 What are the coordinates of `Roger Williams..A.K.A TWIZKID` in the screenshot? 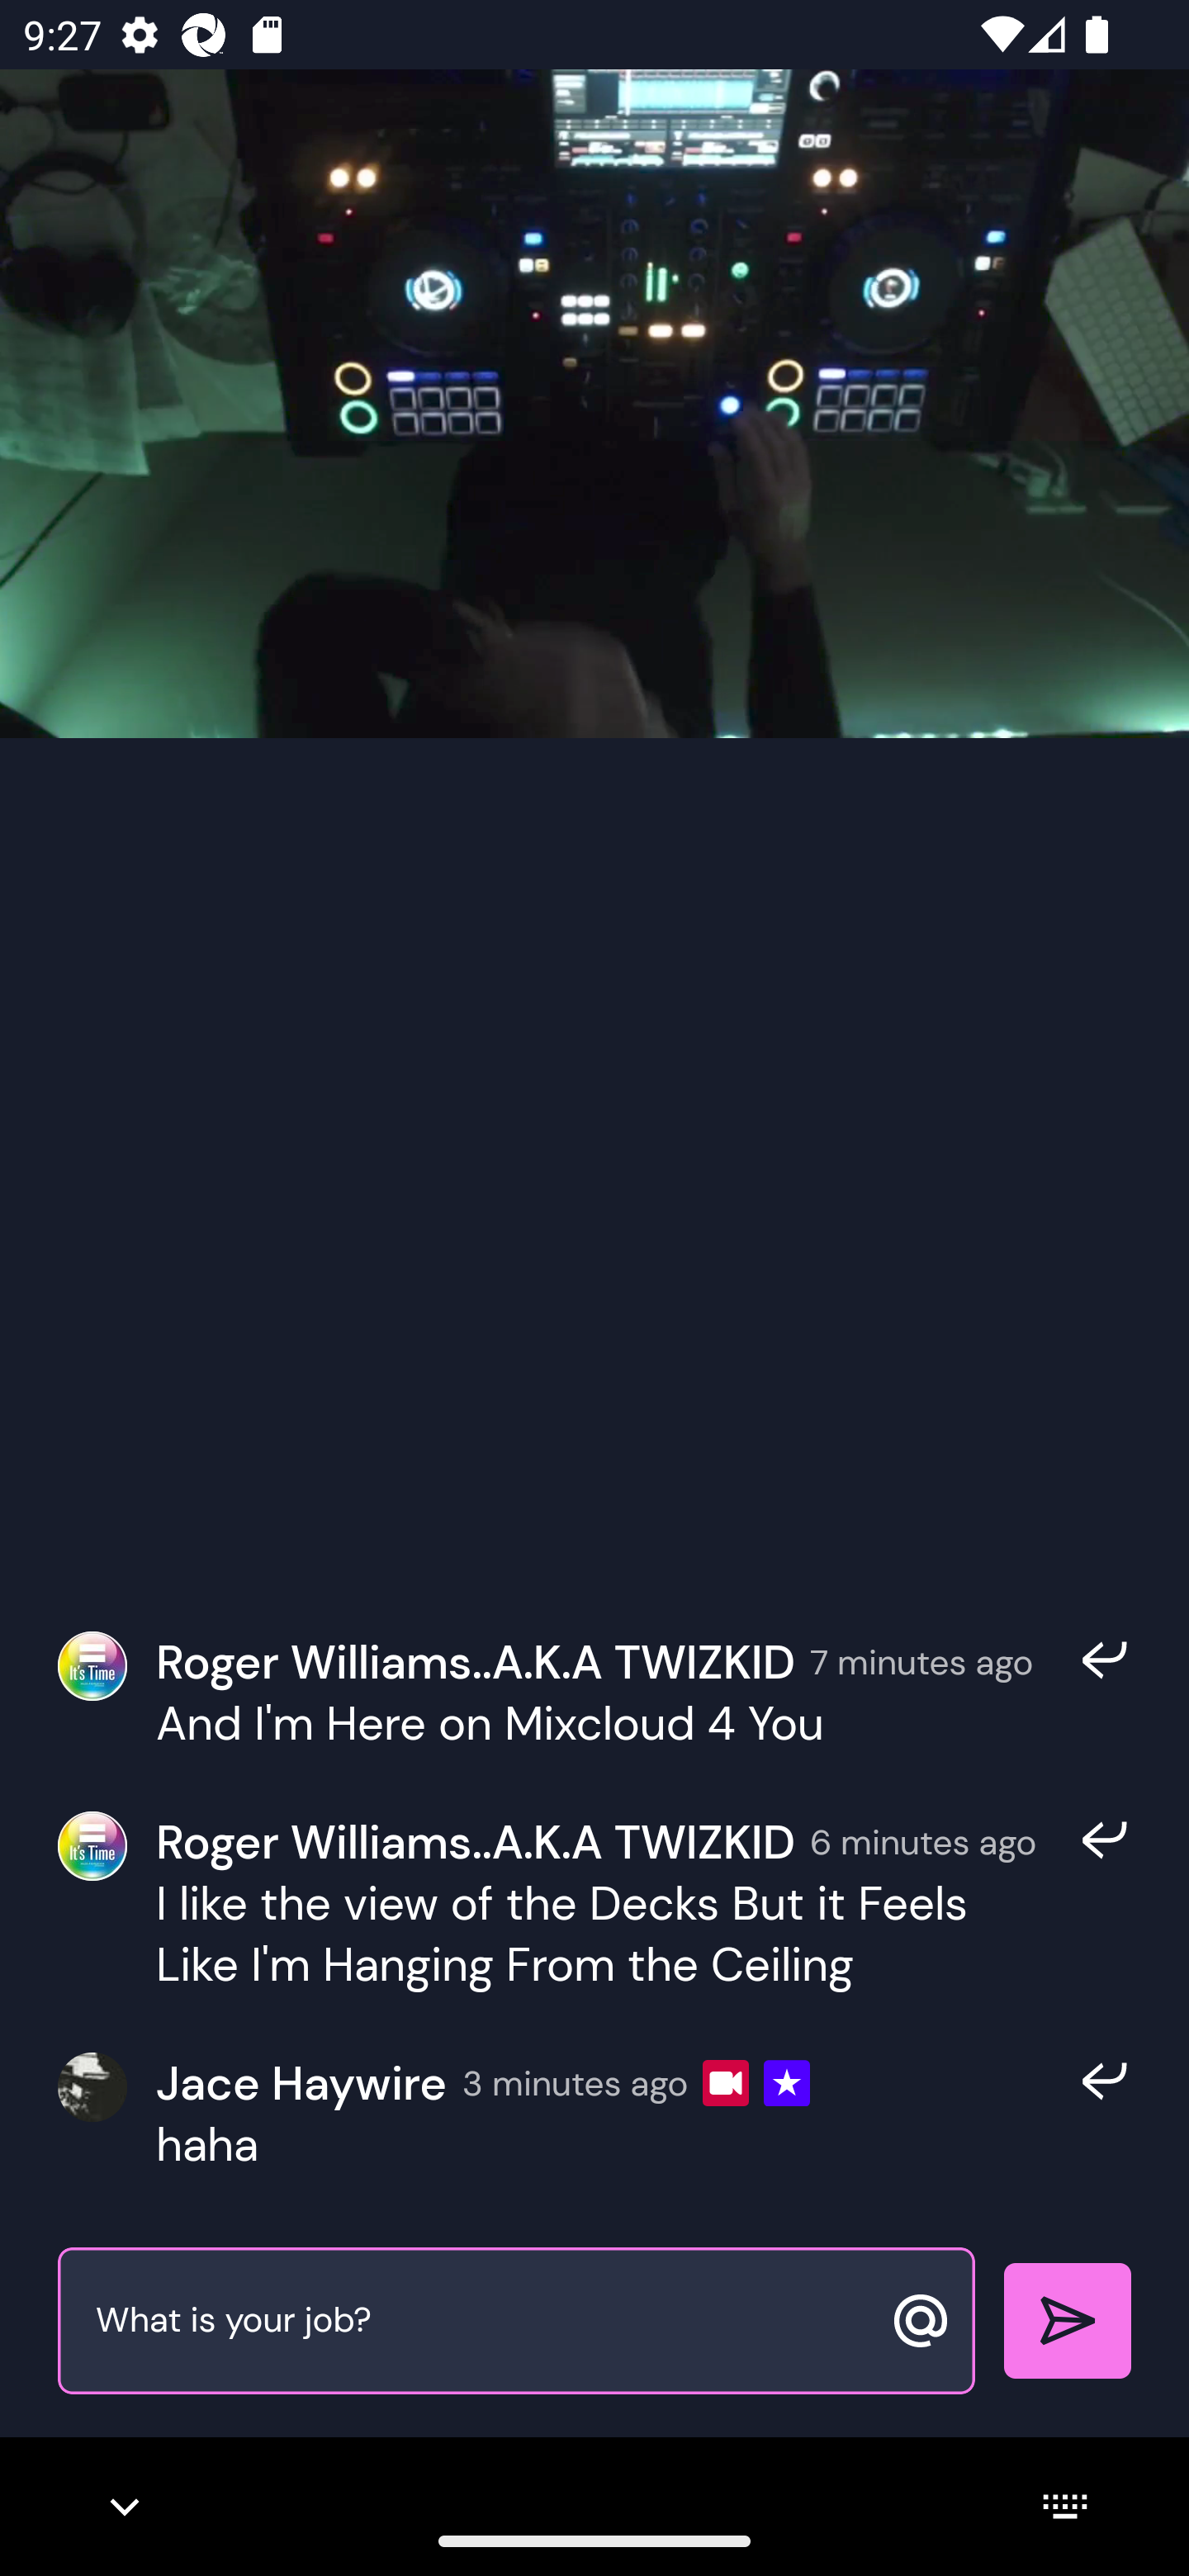 It's located at (476, 1841).